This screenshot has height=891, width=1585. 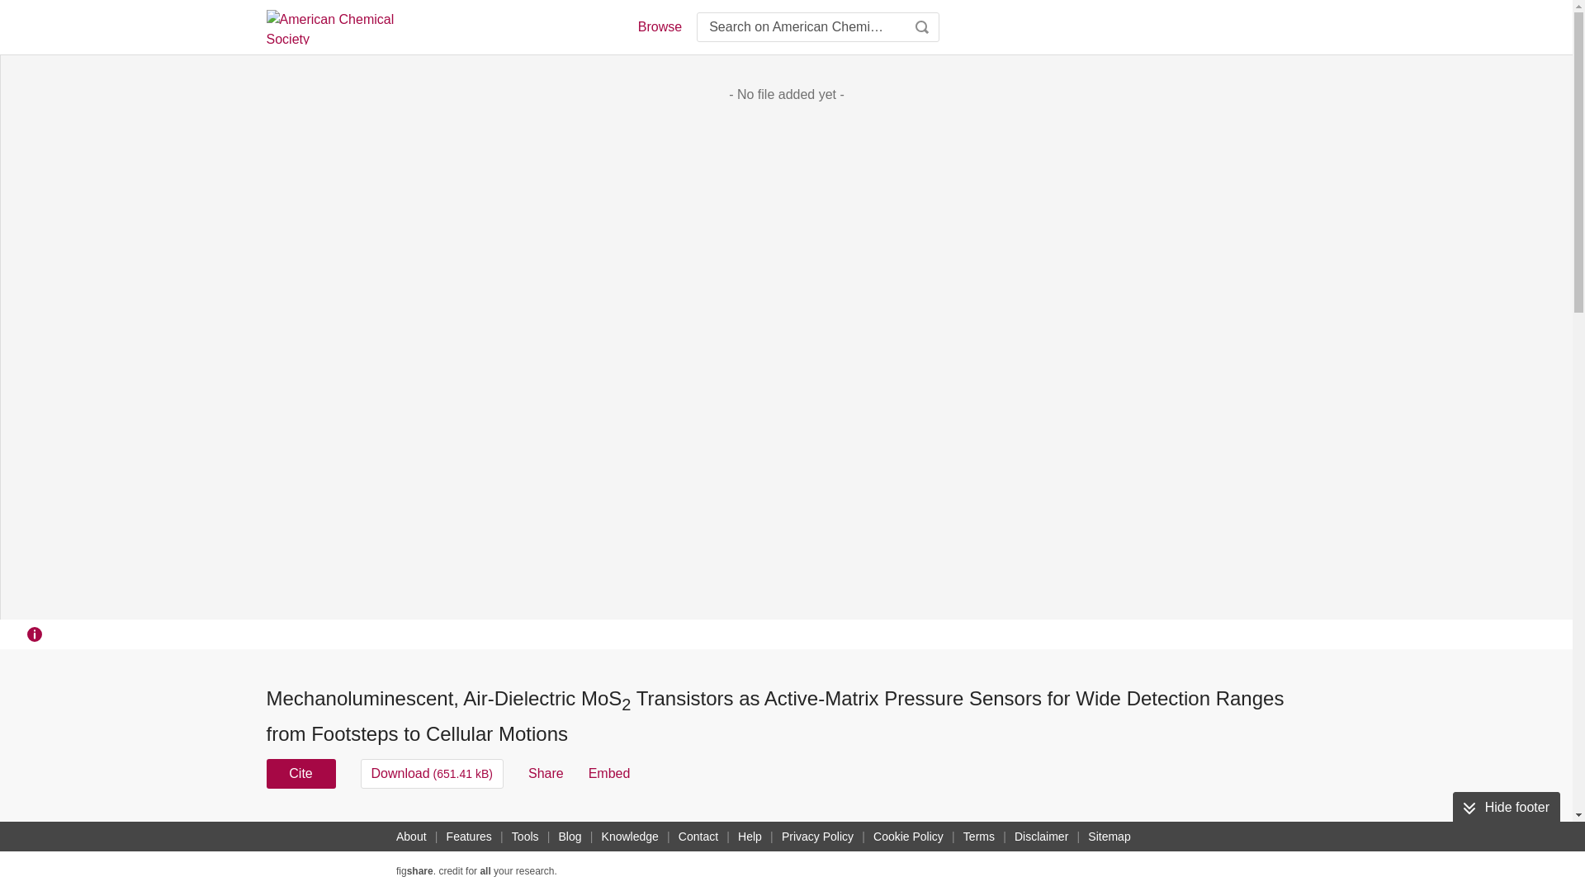 I want to click on USAGE METRICS, so click(x=1063, y=833).